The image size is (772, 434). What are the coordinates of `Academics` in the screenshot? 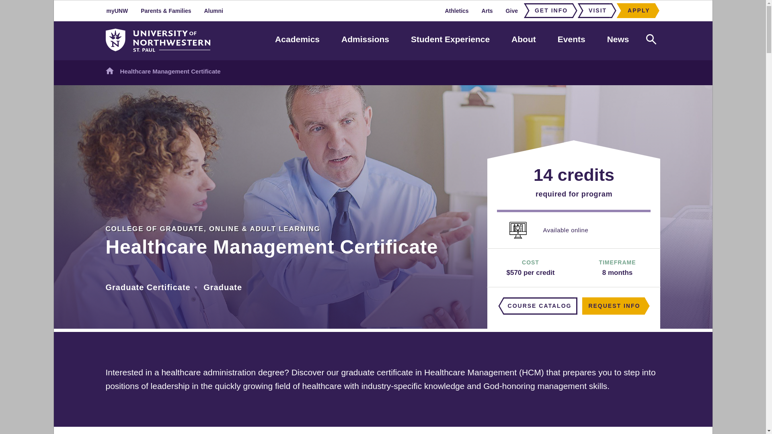 It's located at (297, 39).